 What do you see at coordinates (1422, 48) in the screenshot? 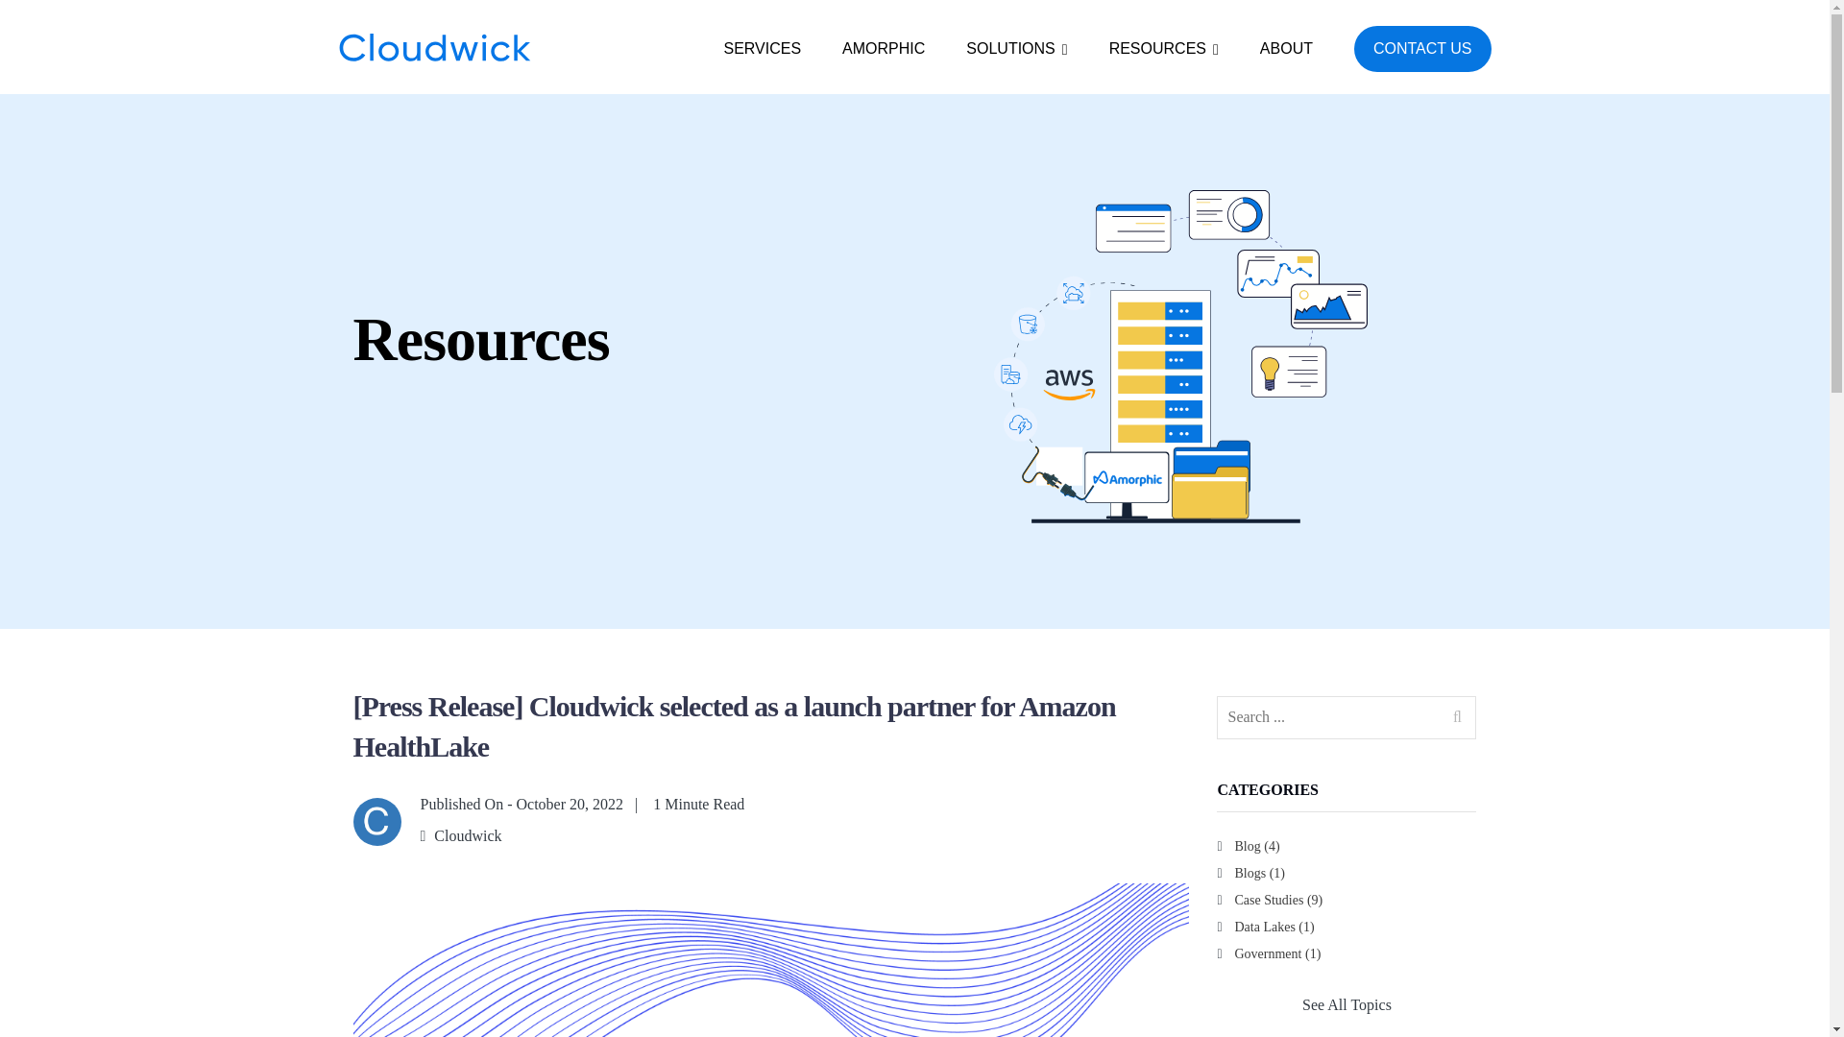
I see `CONTACT US` at bounding box center [1422, 48].